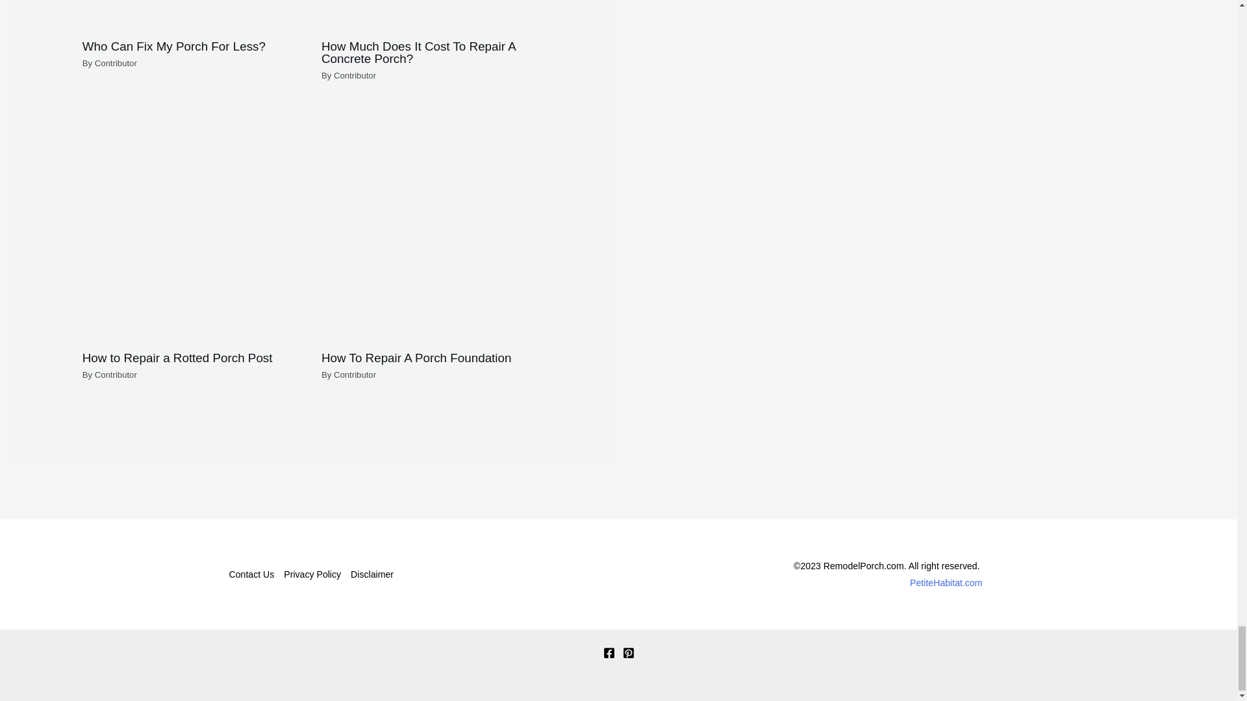  What do you see at coordinates (355, 375) in the screenshot?
I see `View all posts by Contributor` at bounding box center [355, 375].